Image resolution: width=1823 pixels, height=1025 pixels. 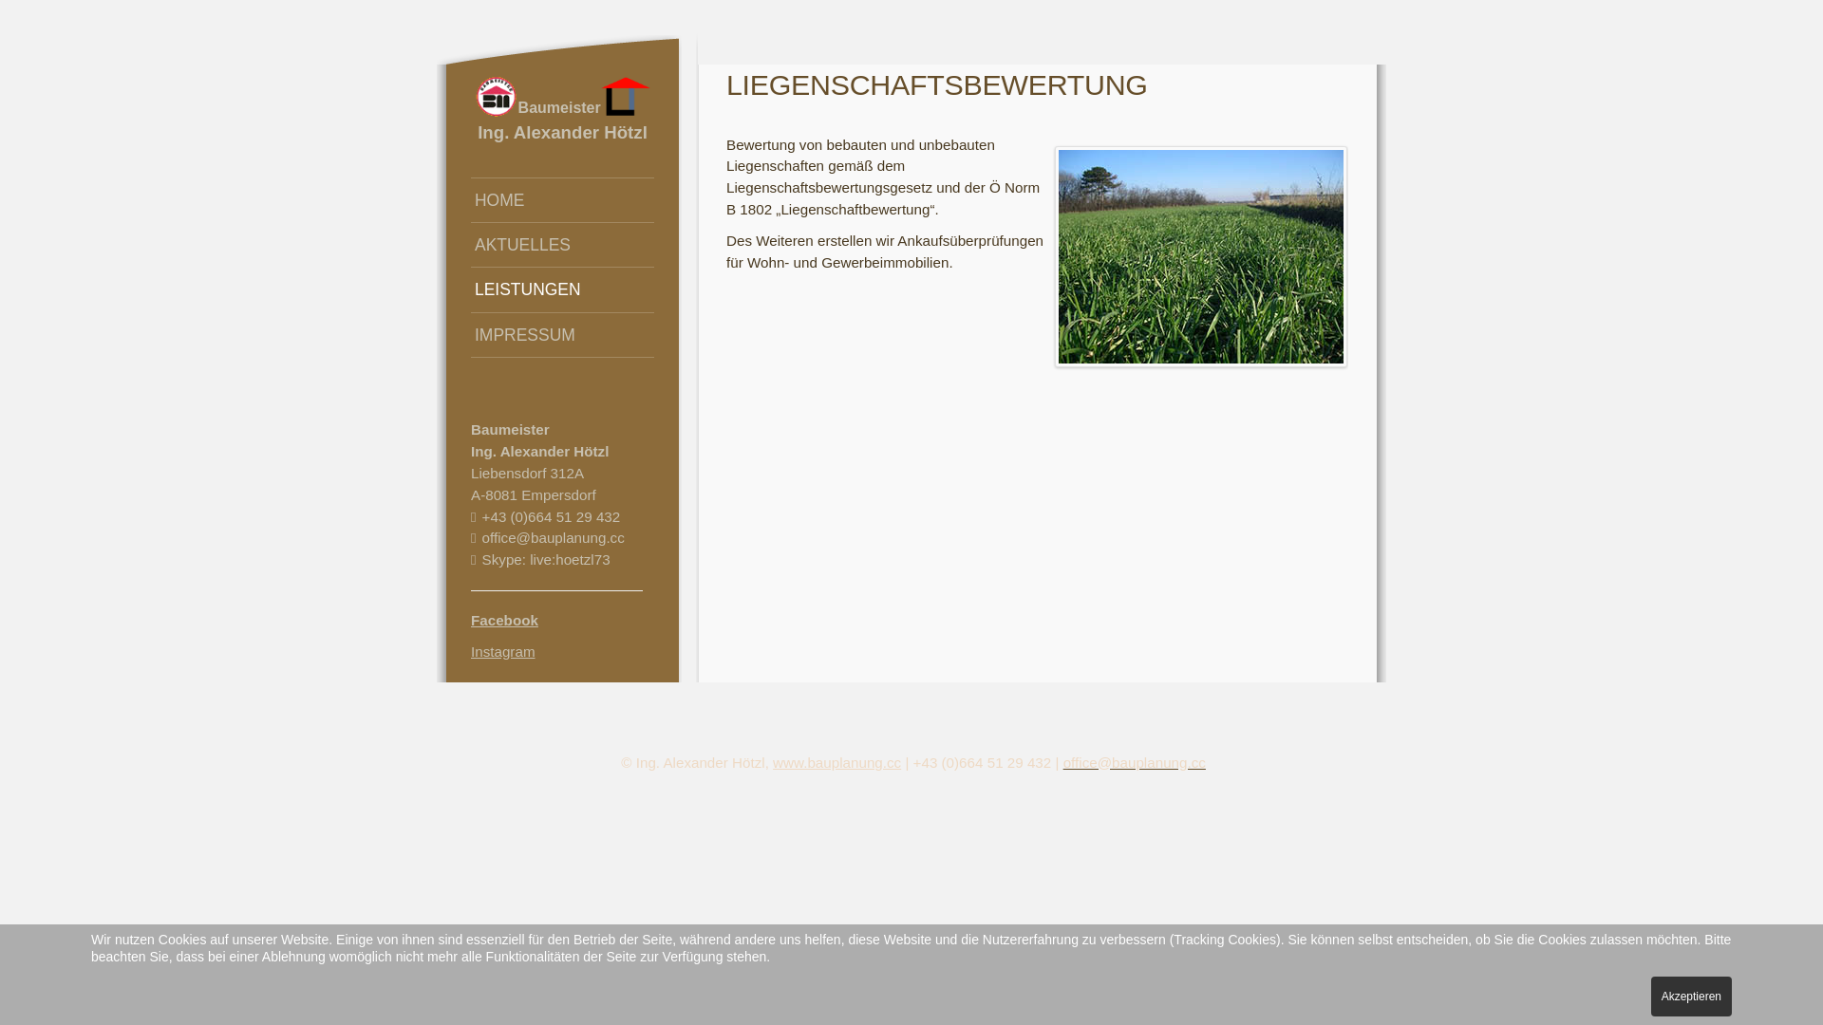 What do you see at coordinates (554, 537) in the screenshot?
I see `office@bauplanung.cc` at bounding box center [554, 537].